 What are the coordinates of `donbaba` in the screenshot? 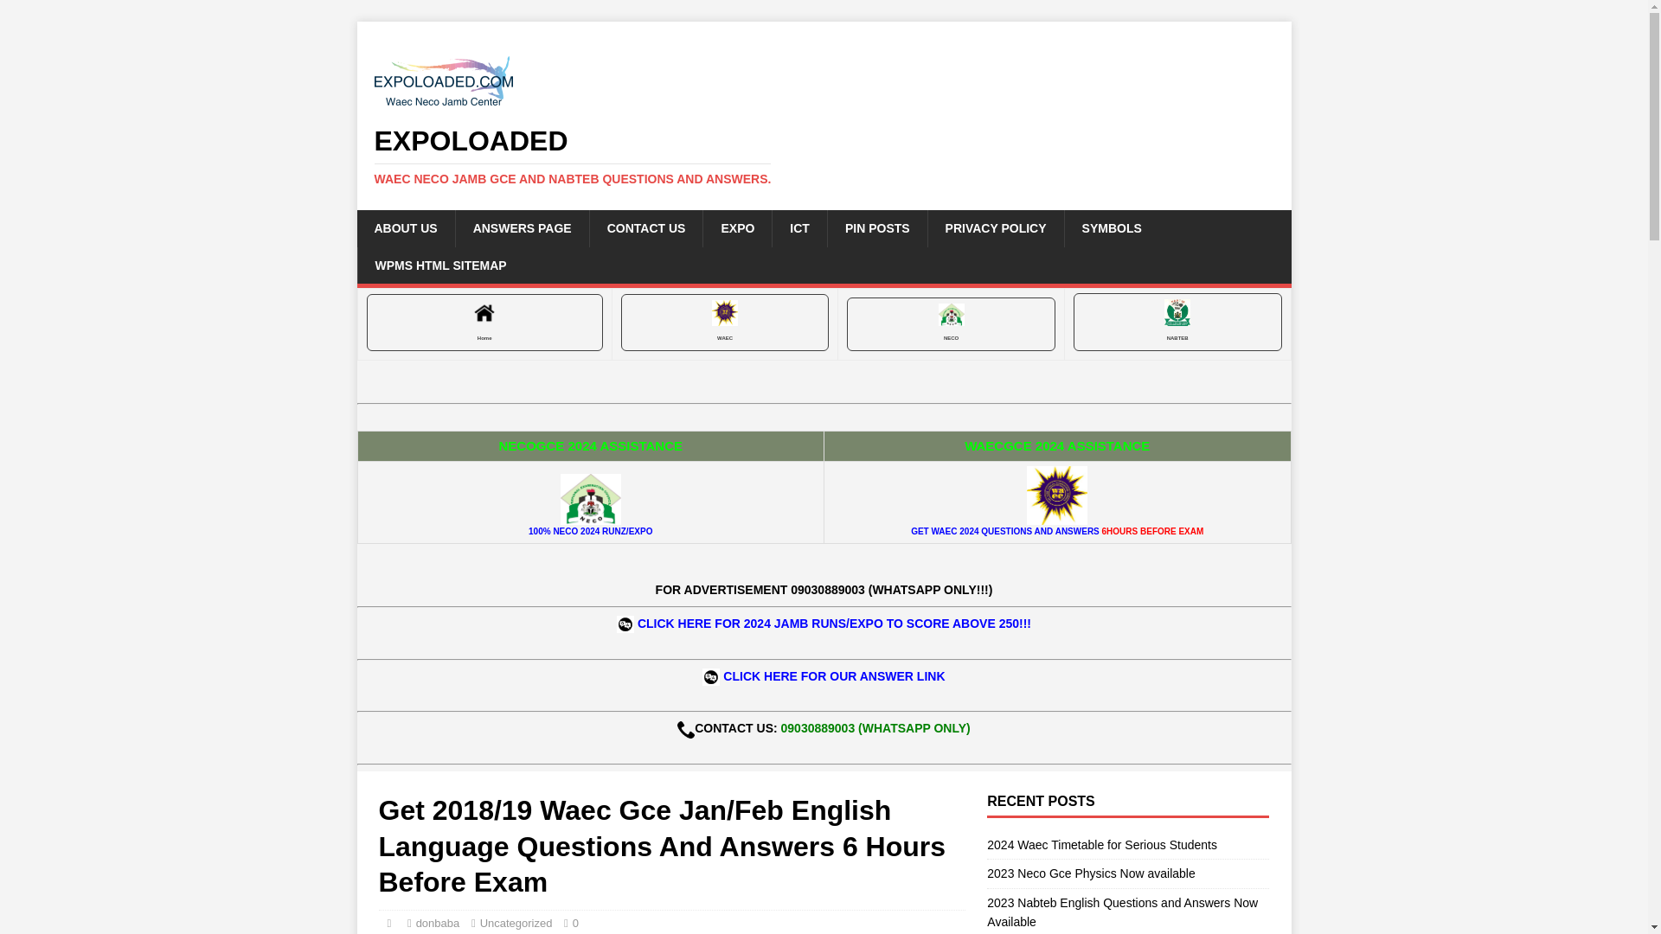 It's located at (438, 922).